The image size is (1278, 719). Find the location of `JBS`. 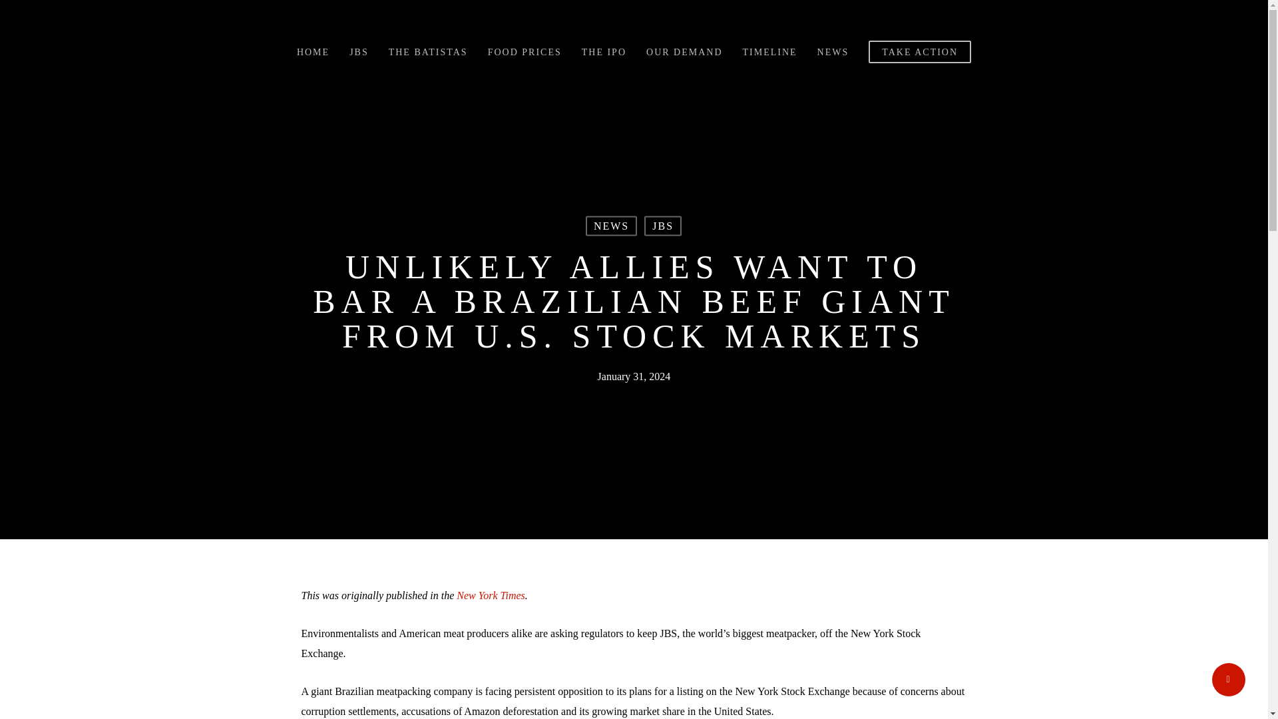

JBS is located at coordinates (359, 53).